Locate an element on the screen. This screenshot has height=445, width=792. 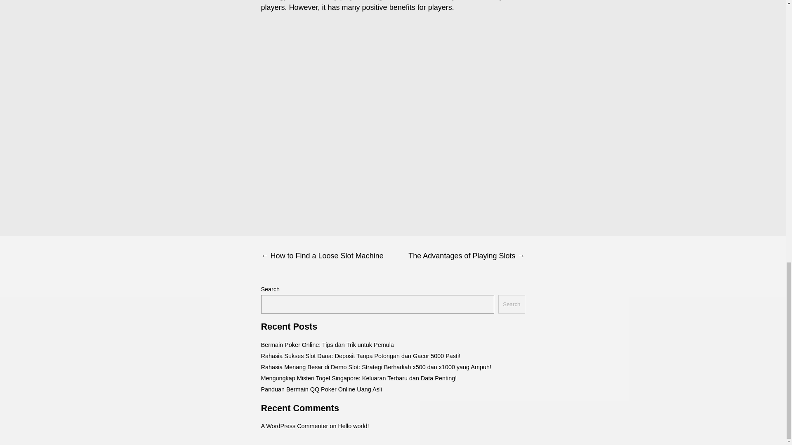
The Advantages of Playing Slots is located at coordinates (459, 256).